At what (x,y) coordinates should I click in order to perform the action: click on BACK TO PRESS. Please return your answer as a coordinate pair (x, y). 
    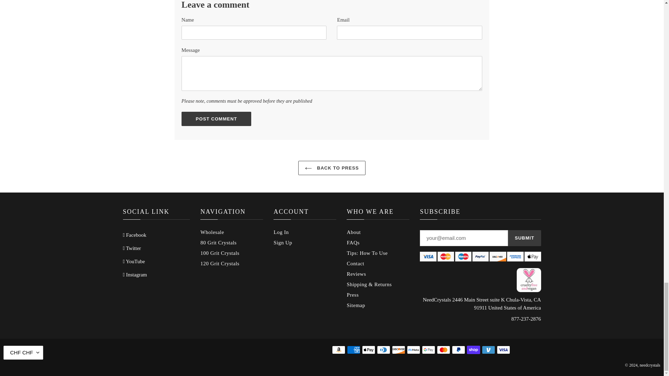
    Looking at the image, I should click on (332, 168).